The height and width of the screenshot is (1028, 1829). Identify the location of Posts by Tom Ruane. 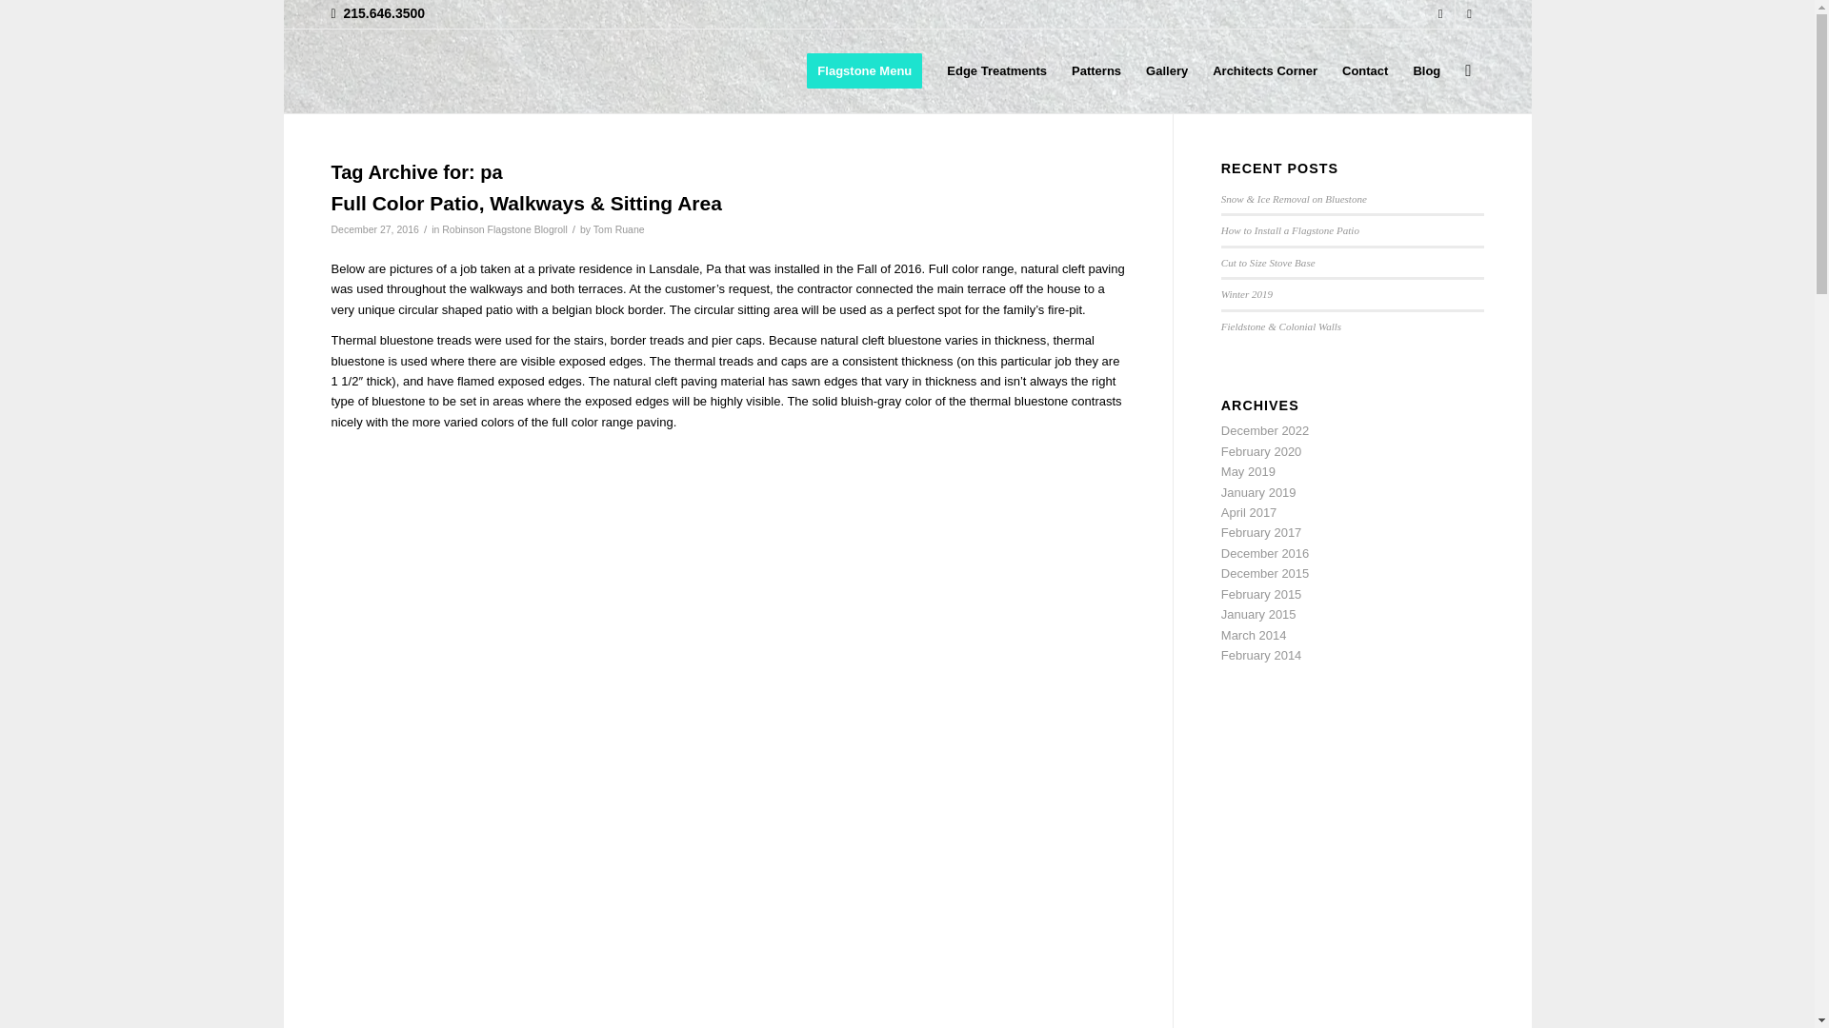
(619, 229).